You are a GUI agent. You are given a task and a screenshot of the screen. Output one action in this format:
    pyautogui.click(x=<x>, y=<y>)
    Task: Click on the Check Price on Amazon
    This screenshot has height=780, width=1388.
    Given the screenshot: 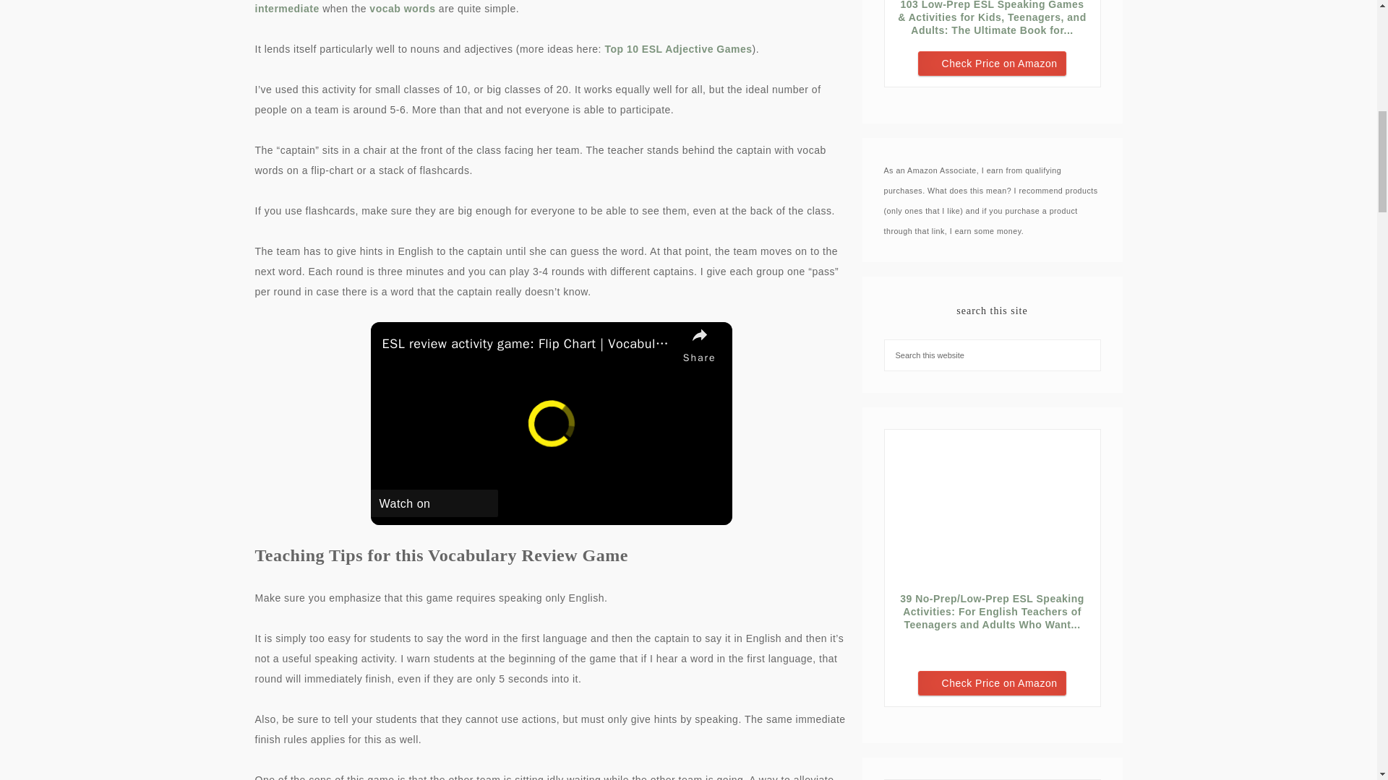 What is the action you would take?
    pyautogui.click(x=992, y=64)
    